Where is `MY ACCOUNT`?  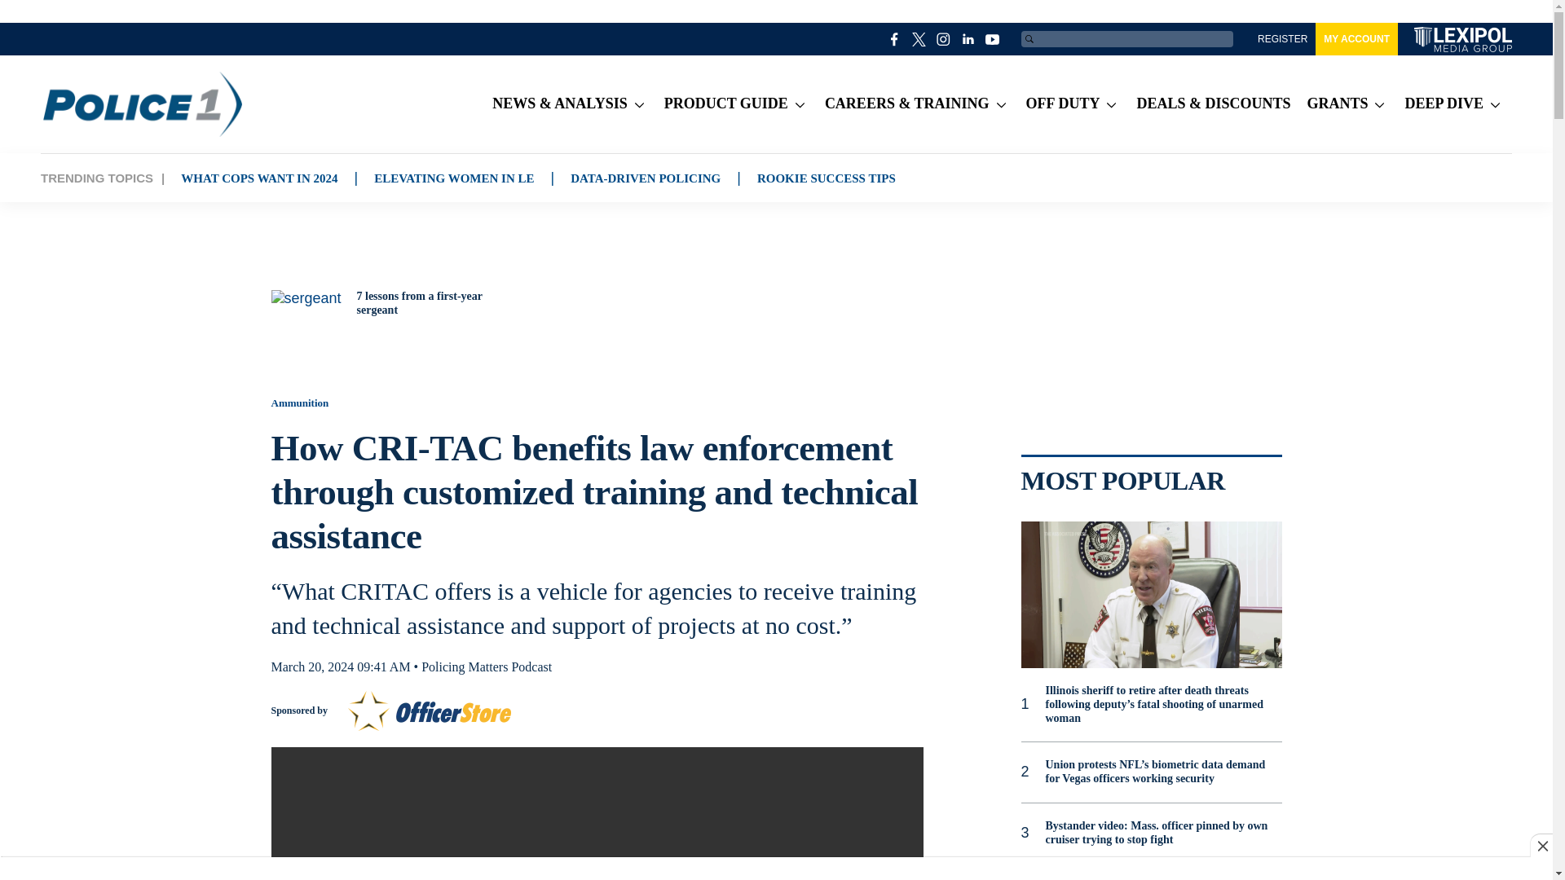
MY ACCOUNT is located at coordinates (1356, 39).